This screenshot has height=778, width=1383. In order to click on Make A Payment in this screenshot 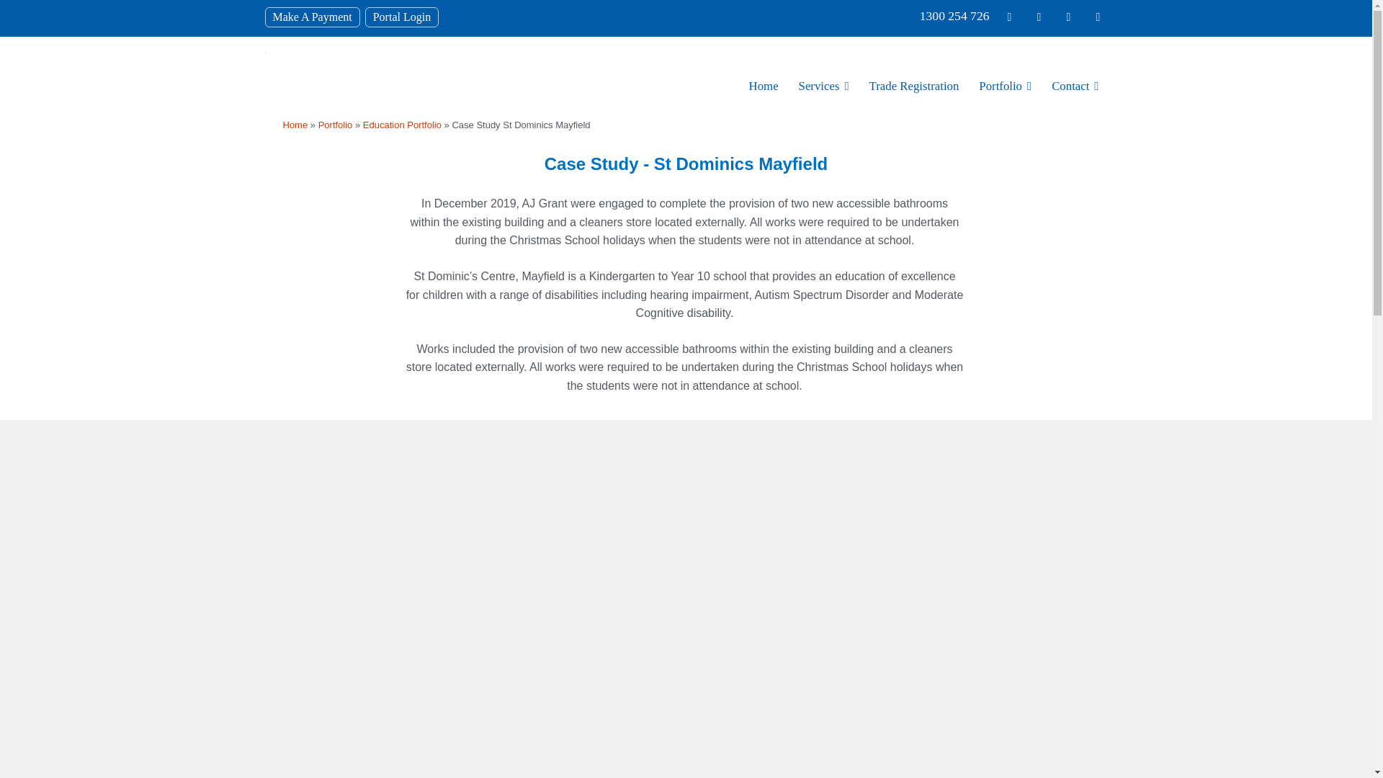, I will do `click(311, 16)`.